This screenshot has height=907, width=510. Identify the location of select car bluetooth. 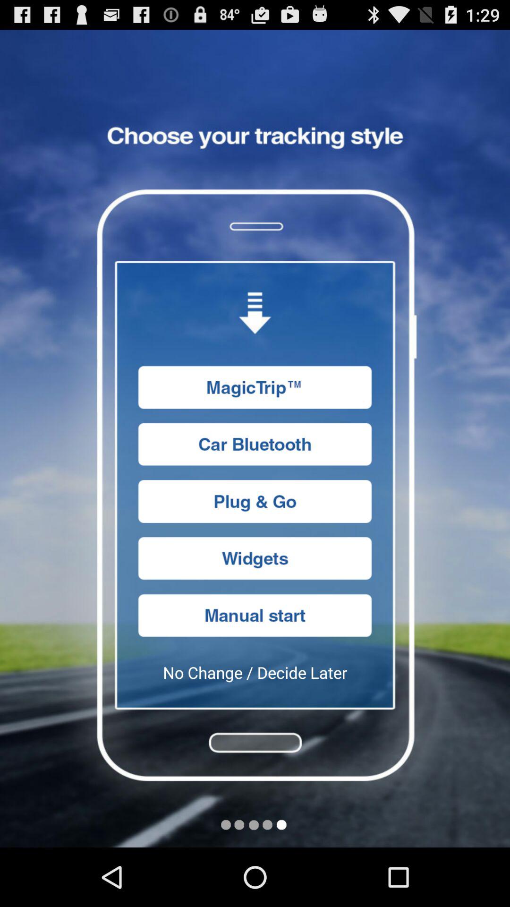
(255, 444).